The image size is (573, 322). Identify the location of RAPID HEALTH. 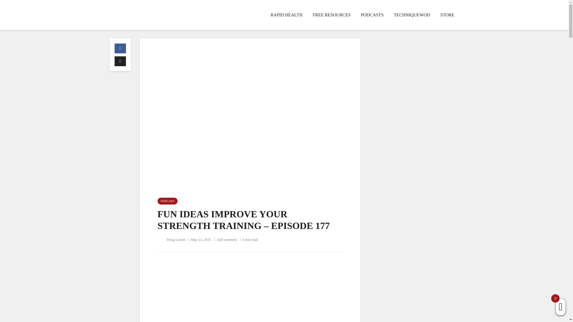
(286, 15).